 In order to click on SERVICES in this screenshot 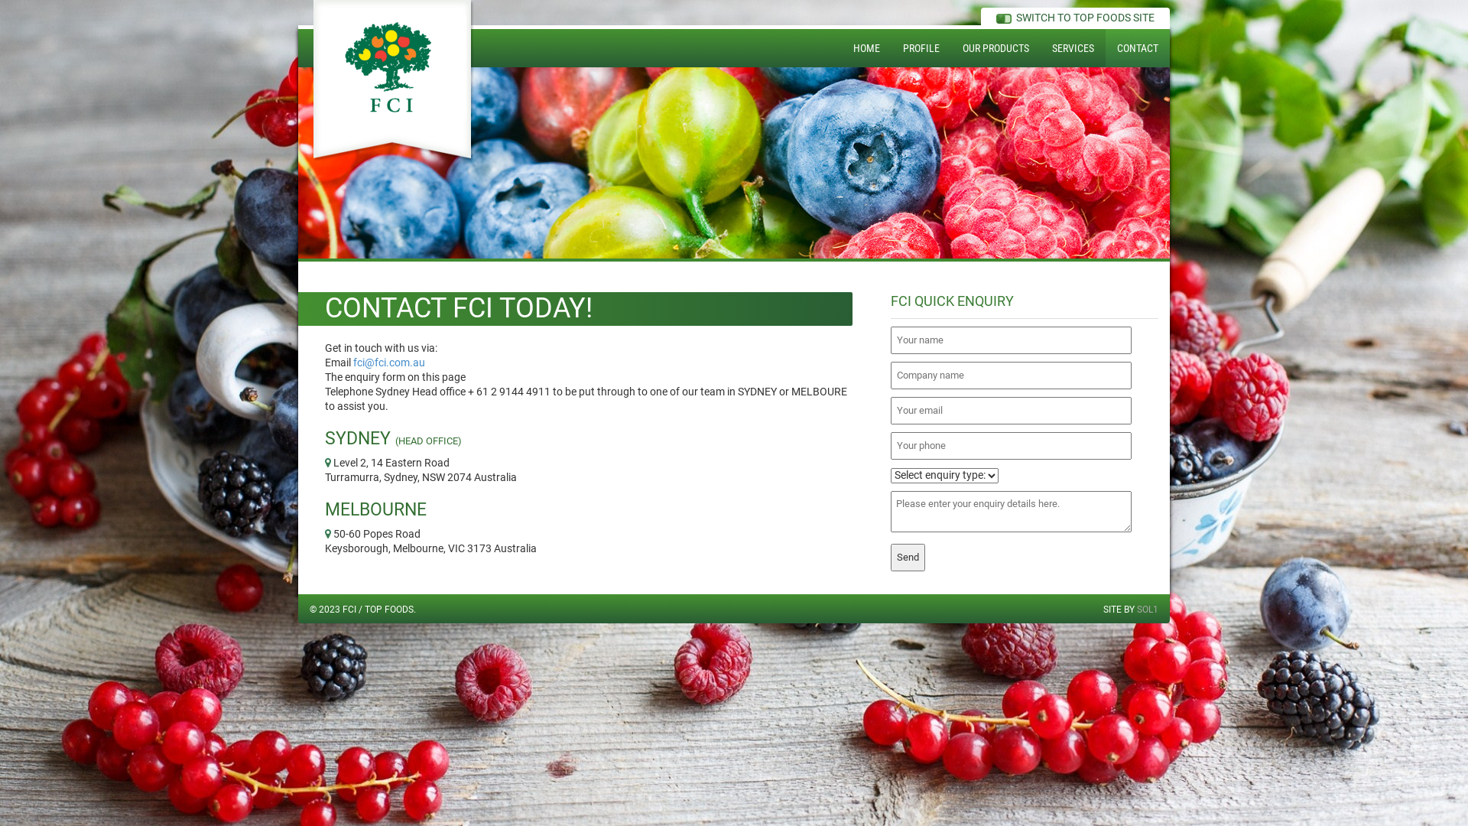, I will do `click(1073, 48)`.